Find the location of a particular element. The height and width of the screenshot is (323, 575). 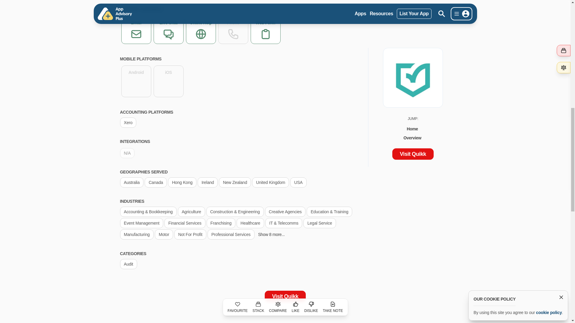

Creative Agencies is located at coordinates (285, 211).